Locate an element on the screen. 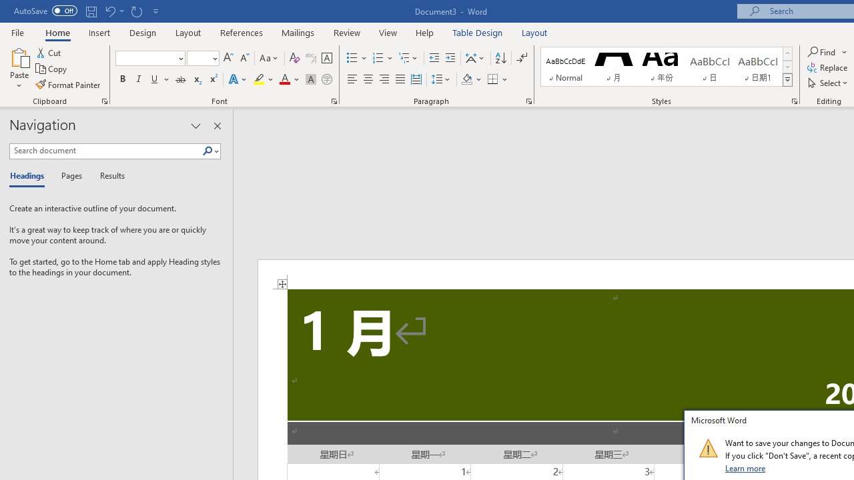  Character Border is located at coordinates (326, 59).